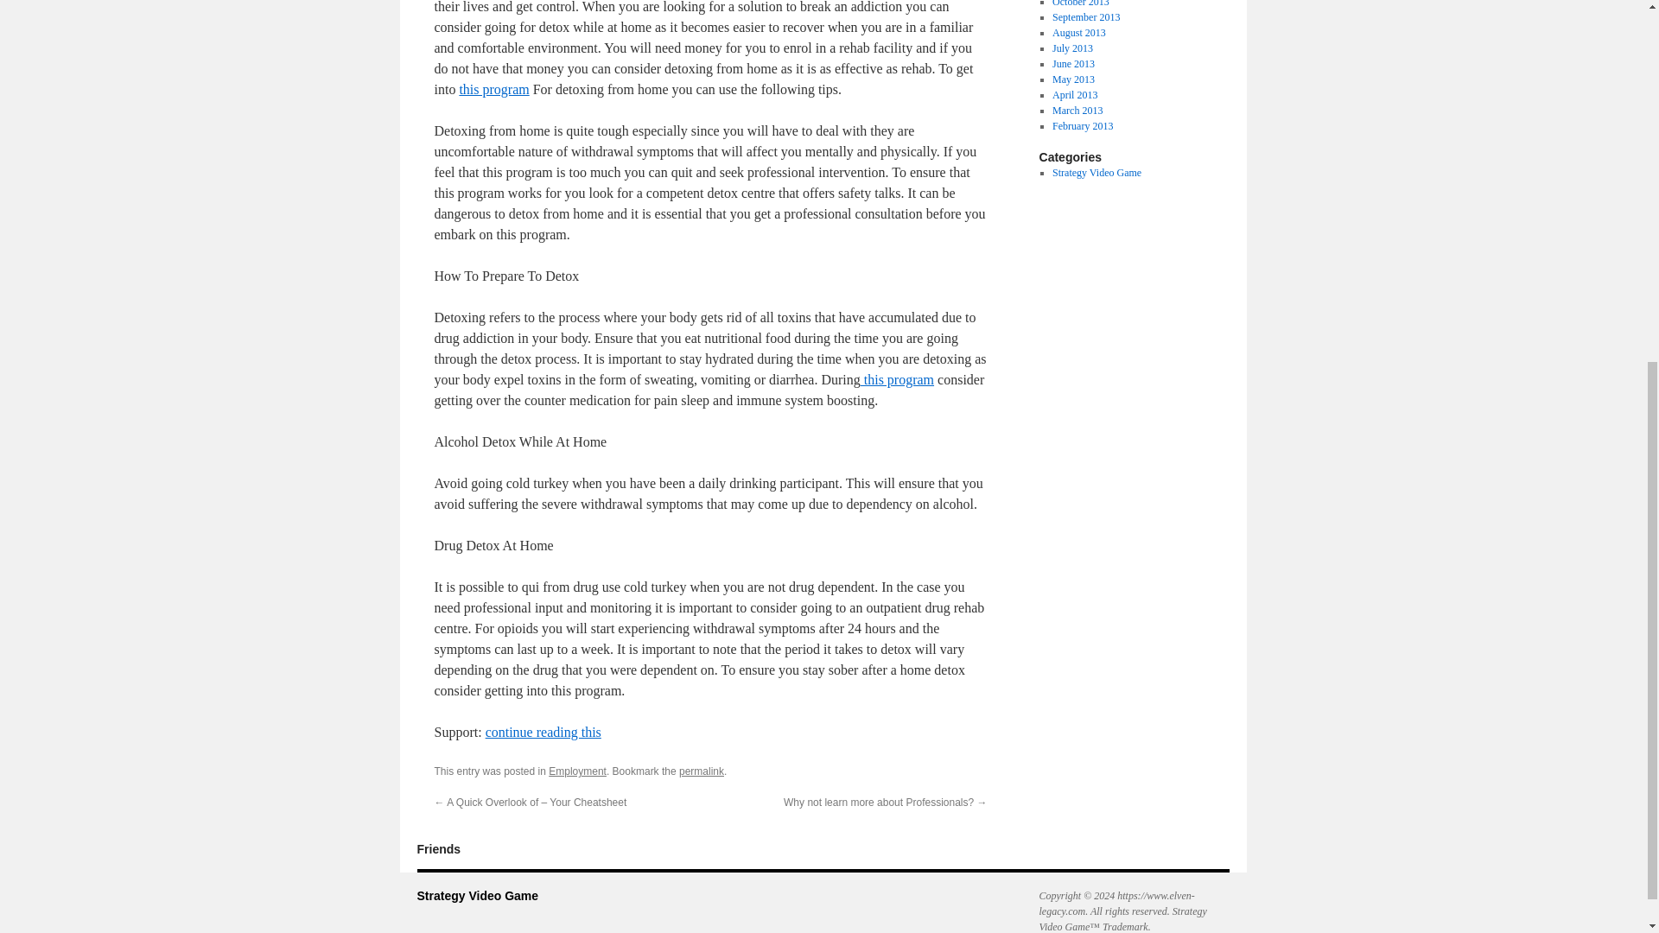  I want to click on Strategy Video Game, so click(477, 896).